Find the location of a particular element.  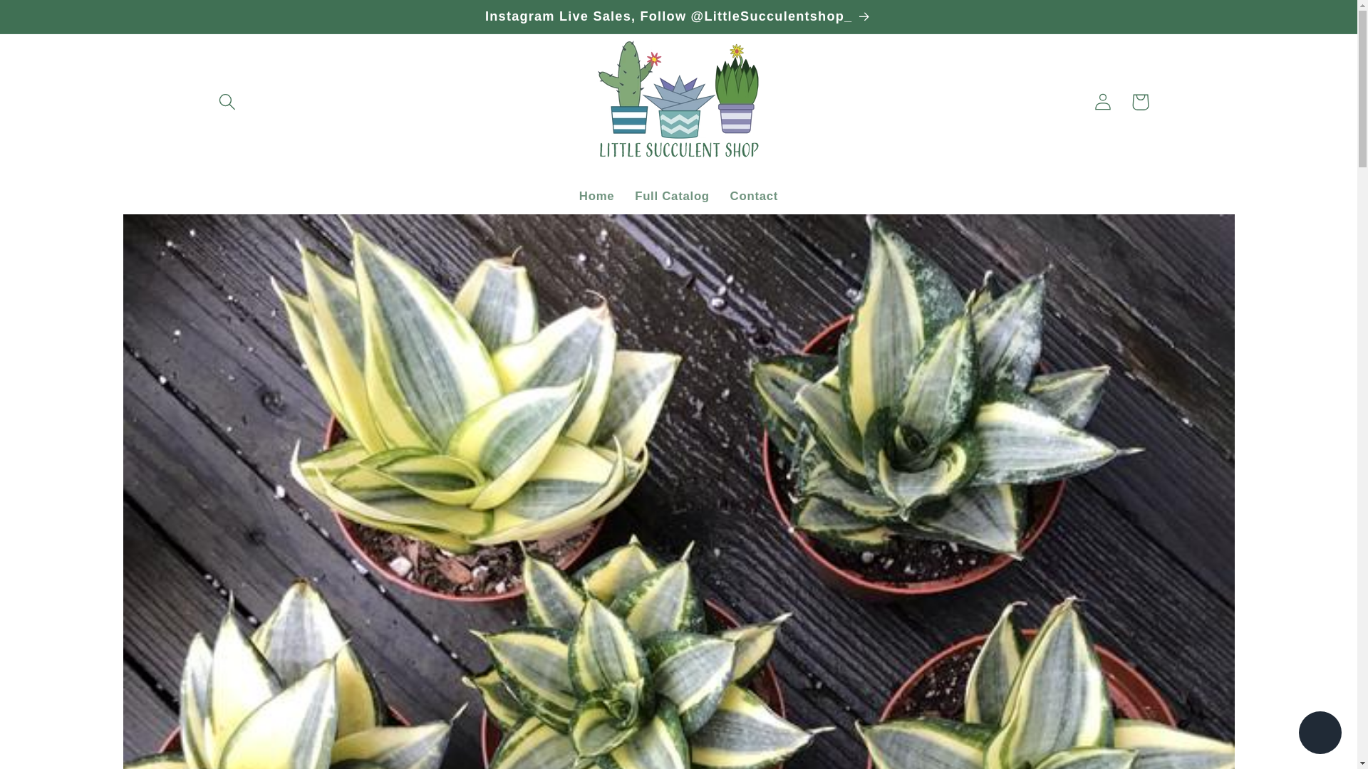

Shopify online store chat is located at coordinates (1320, 734).